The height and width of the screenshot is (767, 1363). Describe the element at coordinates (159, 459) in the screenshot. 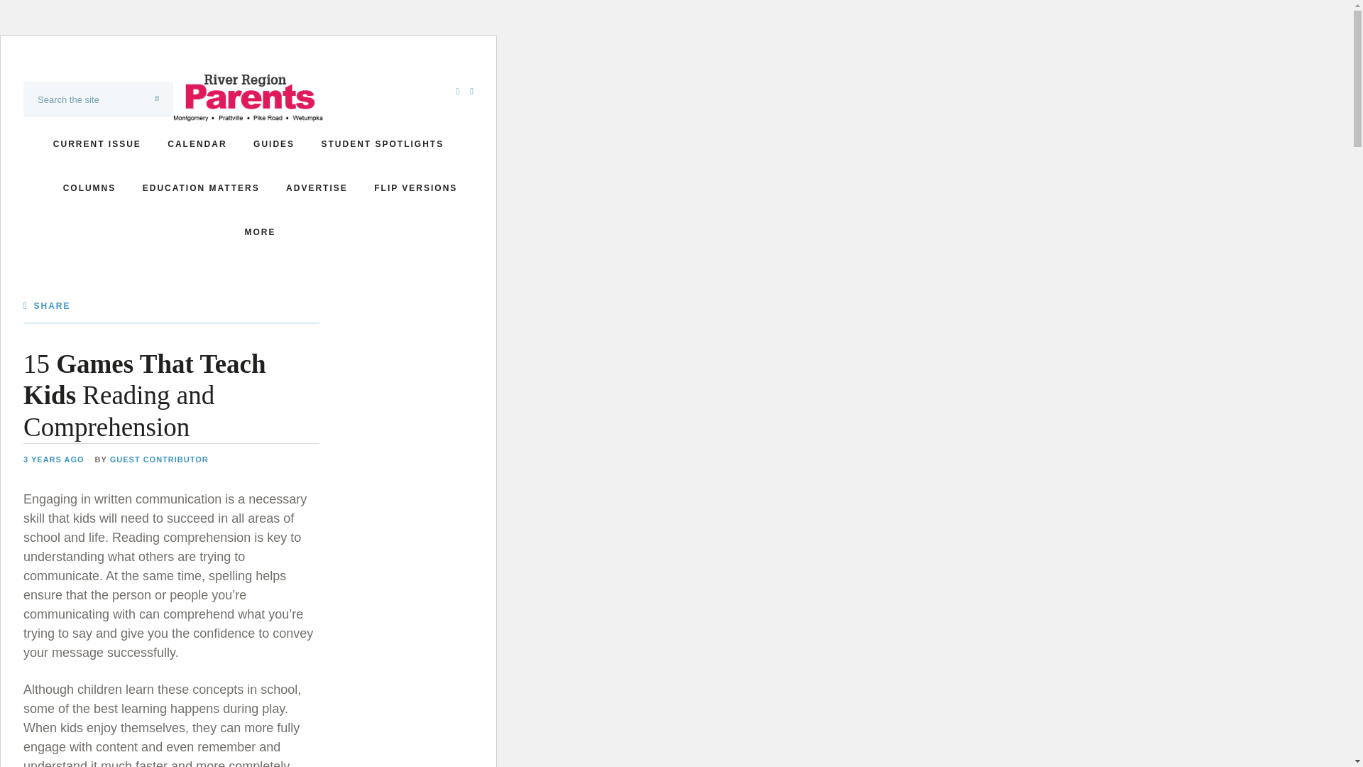

I see `Posts by Guest Contributor` at that location.